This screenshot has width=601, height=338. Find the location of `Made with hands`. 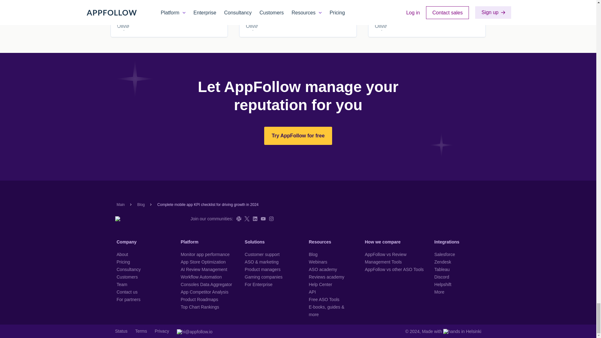

Made with hands is located at coordinates (452, 331).